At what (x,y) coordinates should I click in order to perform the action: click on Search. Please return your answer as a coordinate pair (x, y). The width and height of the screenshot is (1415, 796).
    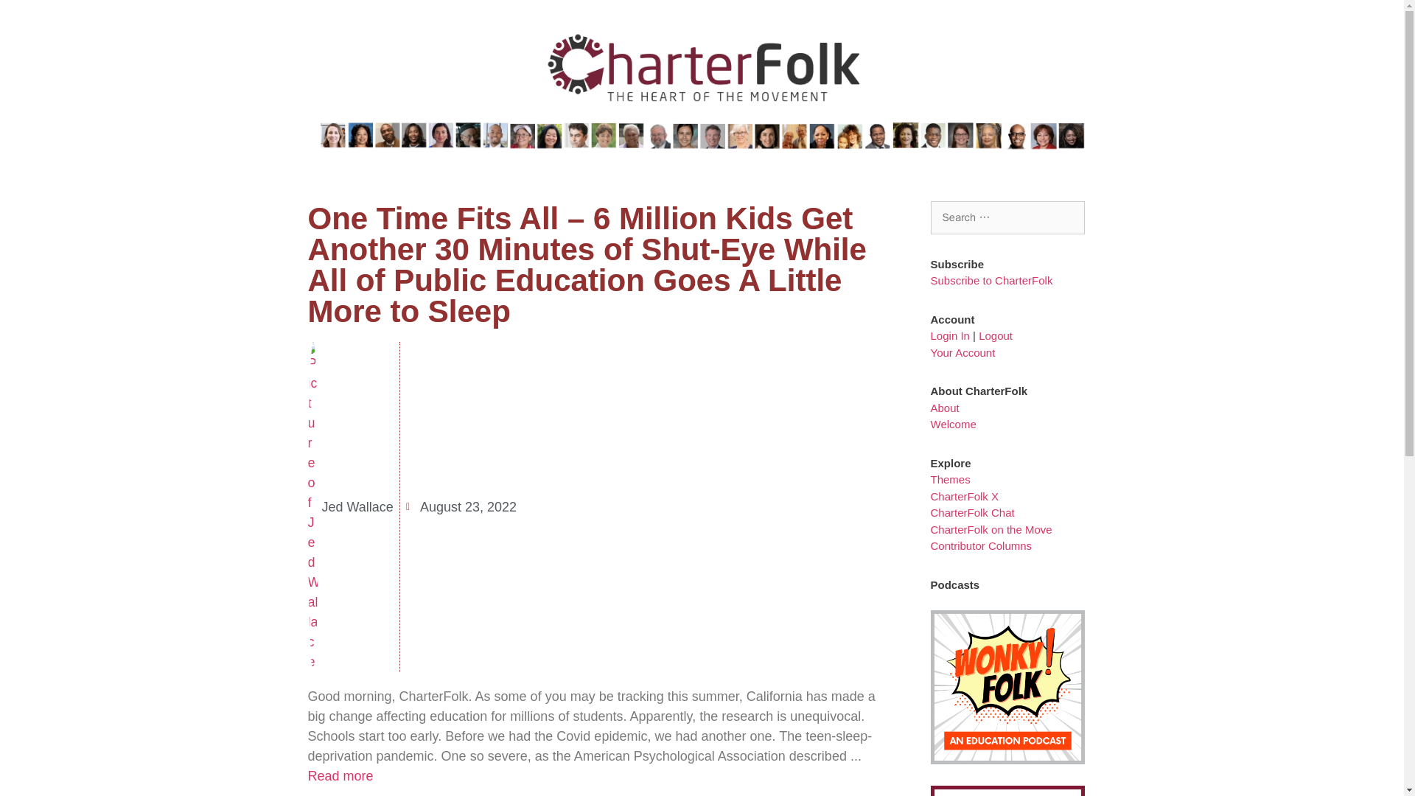
    Looking at the image, I should click on (32, 16).